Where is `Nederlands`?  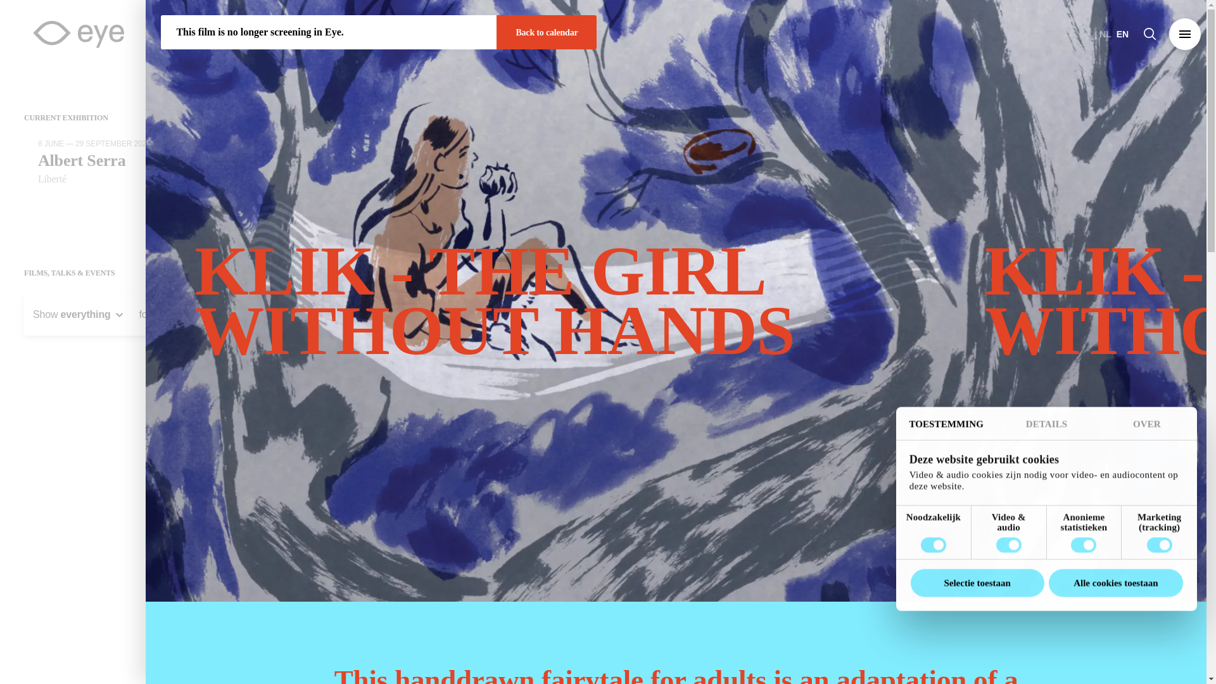
Nederlands is located at coordinates (1105, 34).